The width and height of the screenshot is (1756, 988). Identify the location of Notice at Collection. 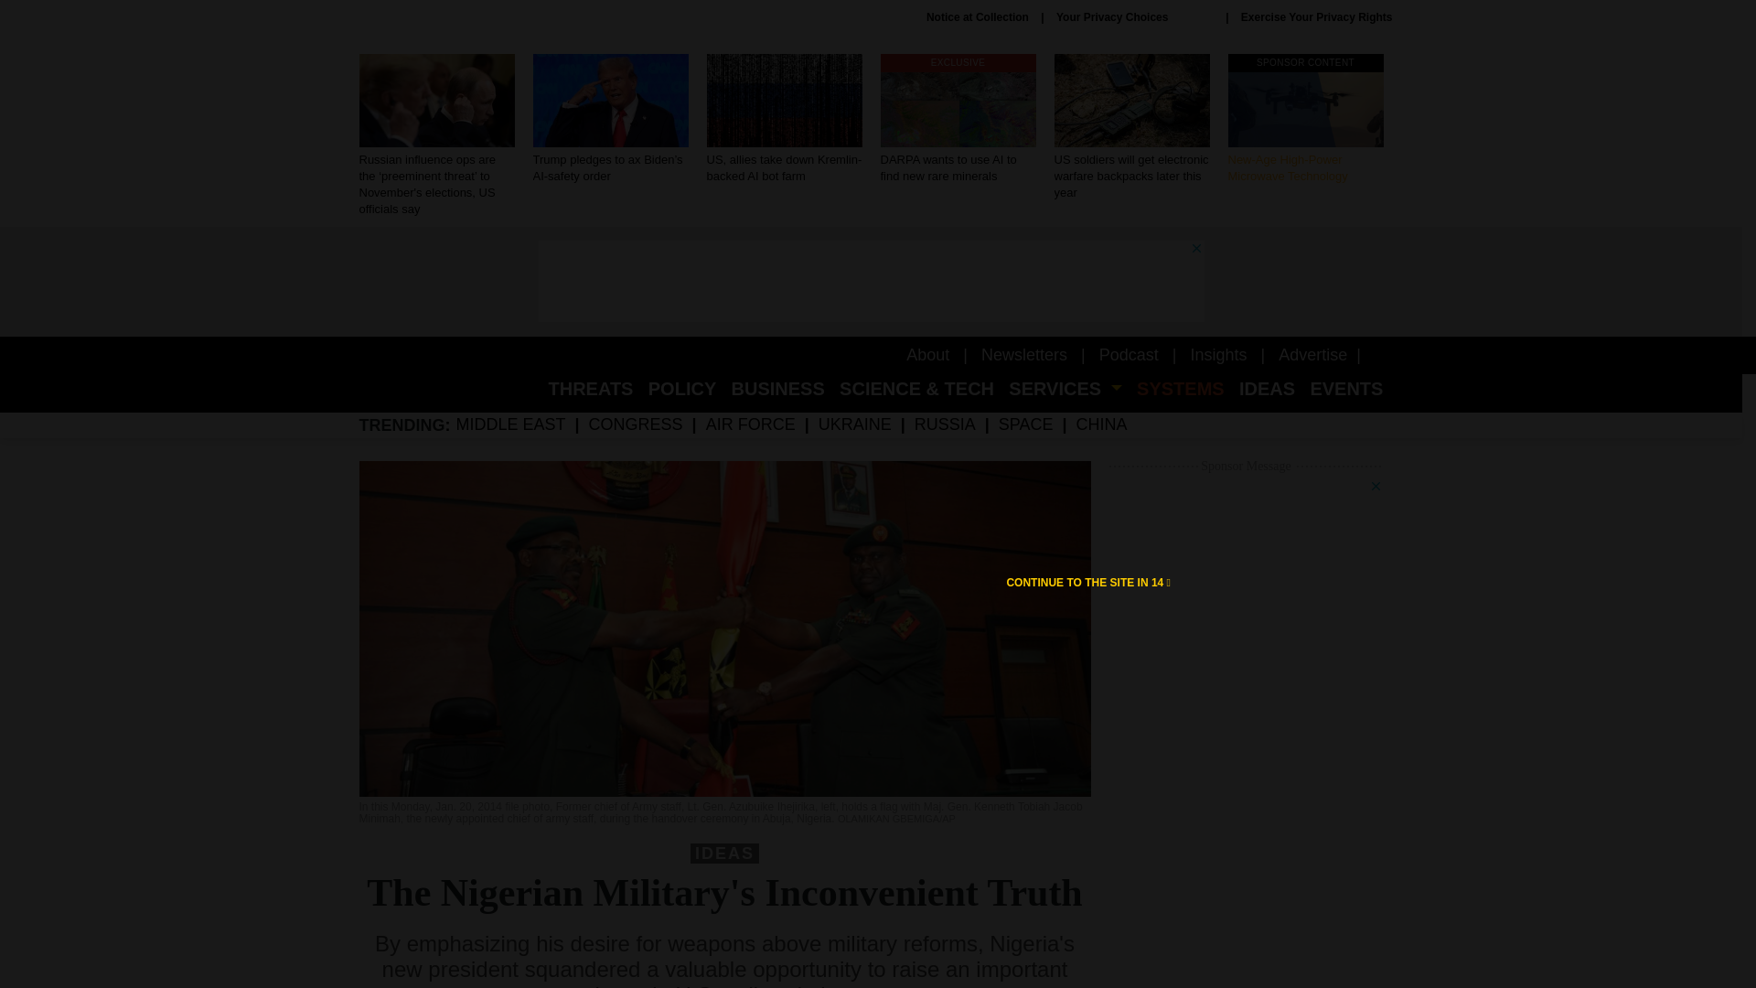
(1088, 582).